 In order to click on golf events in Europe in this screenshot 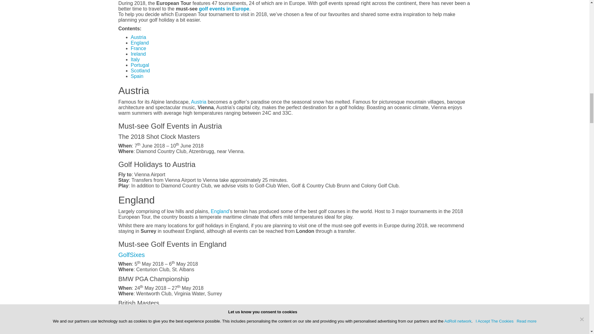, I will do `click(224, 9)`.